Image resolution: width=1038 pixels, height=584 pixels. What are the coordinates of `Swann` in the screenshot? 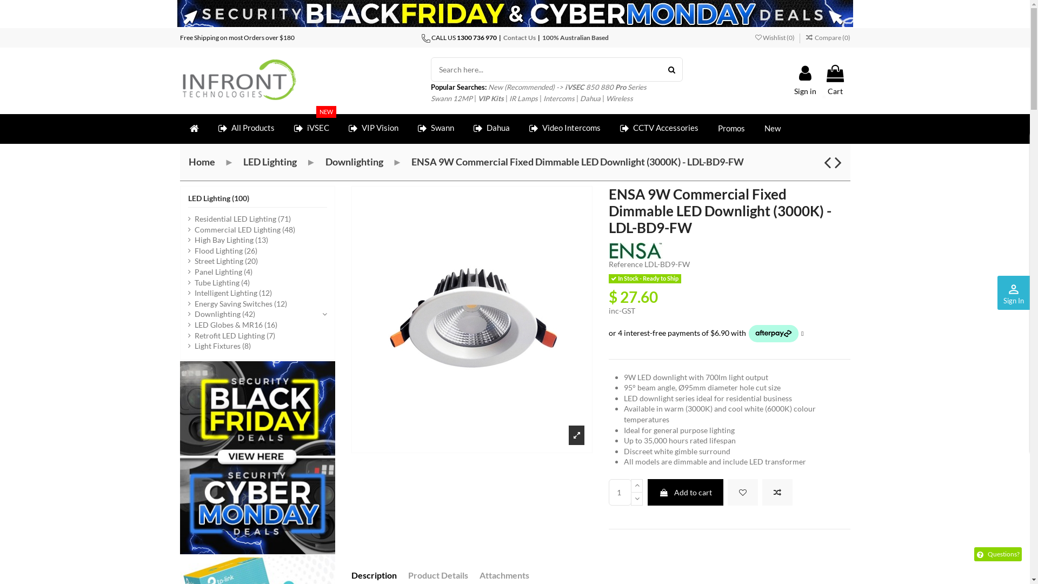 It's located at (436, 129).